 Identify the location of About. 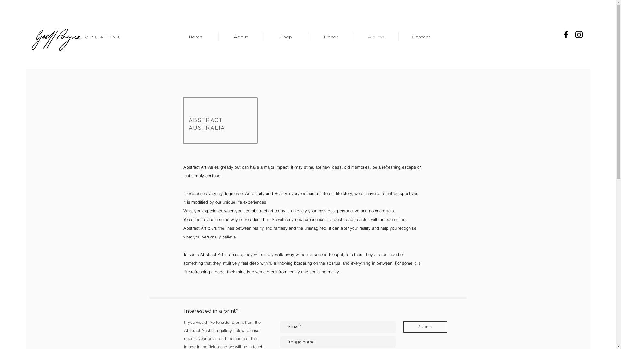
(241, 37).